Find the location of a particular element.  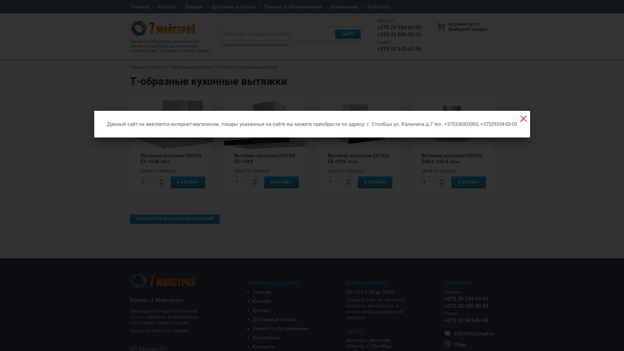

6003003@mail.ru is located at coordinates (469, 334).